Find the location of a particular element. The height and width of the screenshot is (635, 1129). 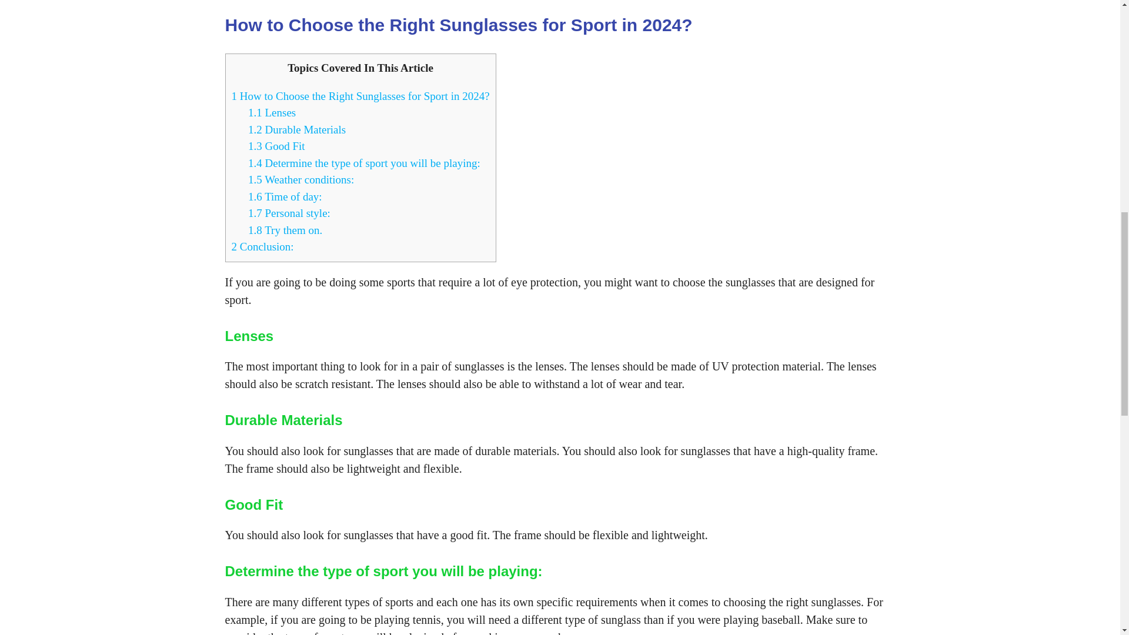

1 How to Choose the Right Sunglasses for Sport in 2024? is located at coordinates (360, 95).